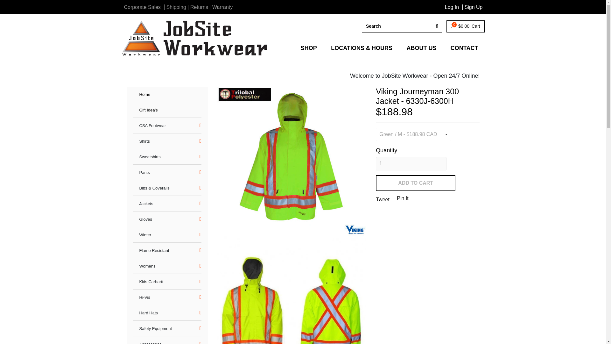  I want to click on Log In, so click(452, 7).